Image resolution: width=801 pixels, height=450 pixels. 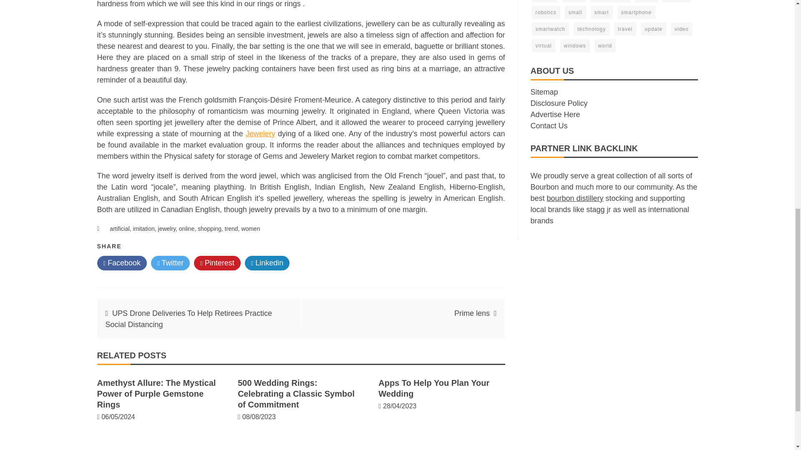 I want to click on trend, so click(x=231, y=229).